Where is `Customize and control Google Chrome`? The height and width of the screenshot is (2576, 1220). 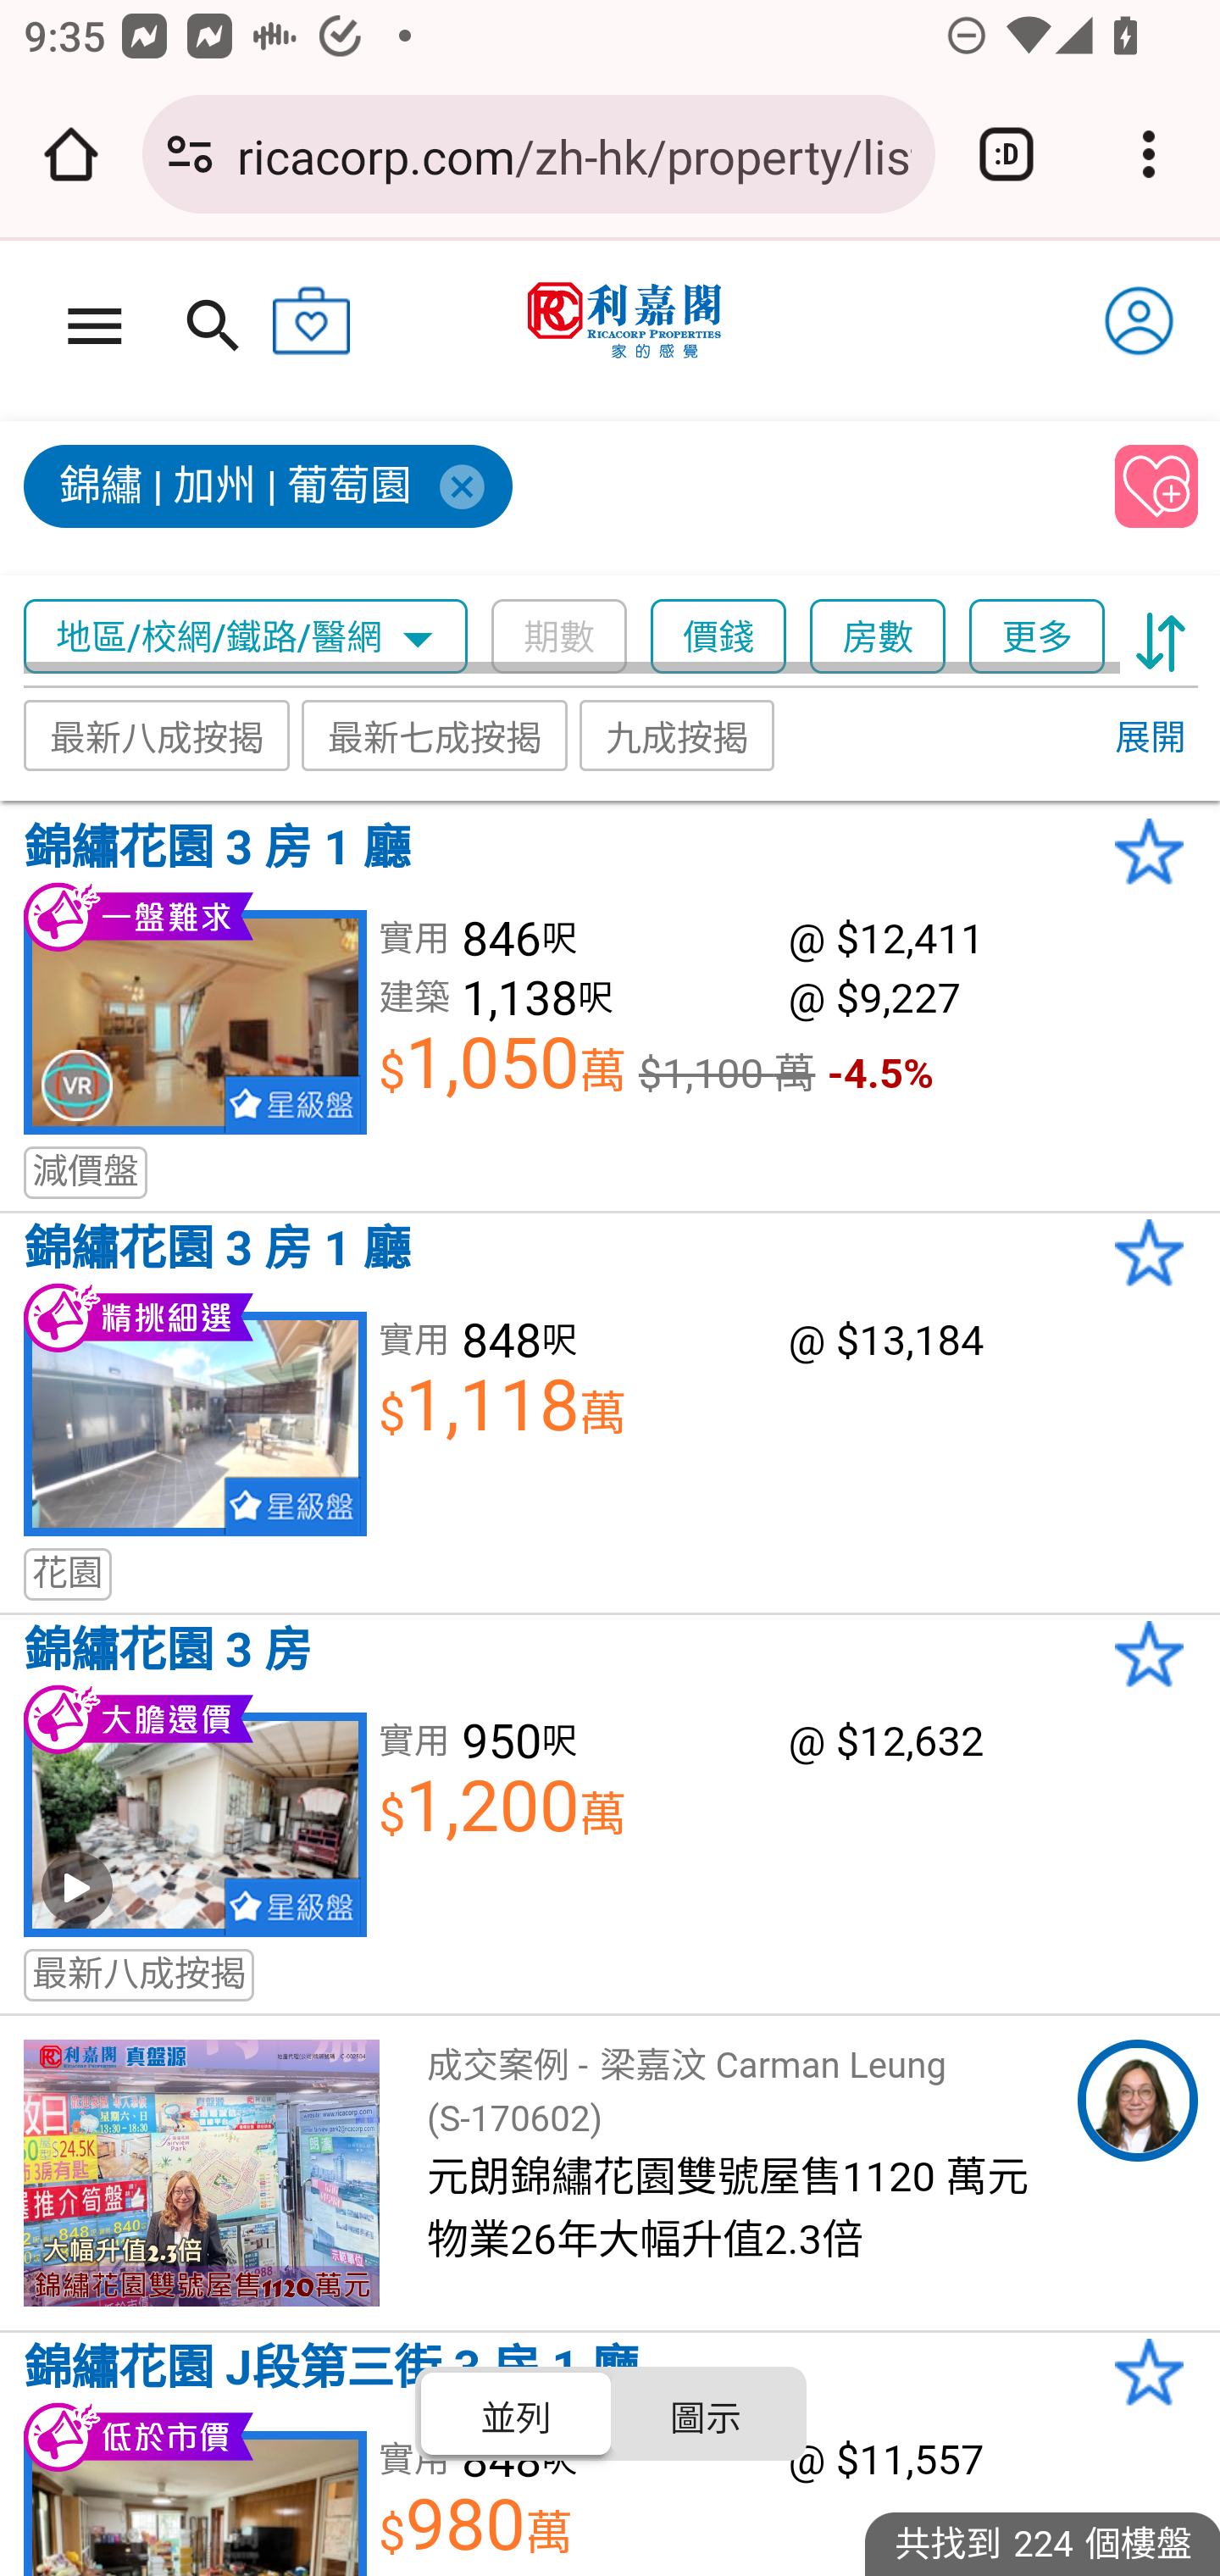
Customize and control Google Chrome is located at coordinates (1149, 154).